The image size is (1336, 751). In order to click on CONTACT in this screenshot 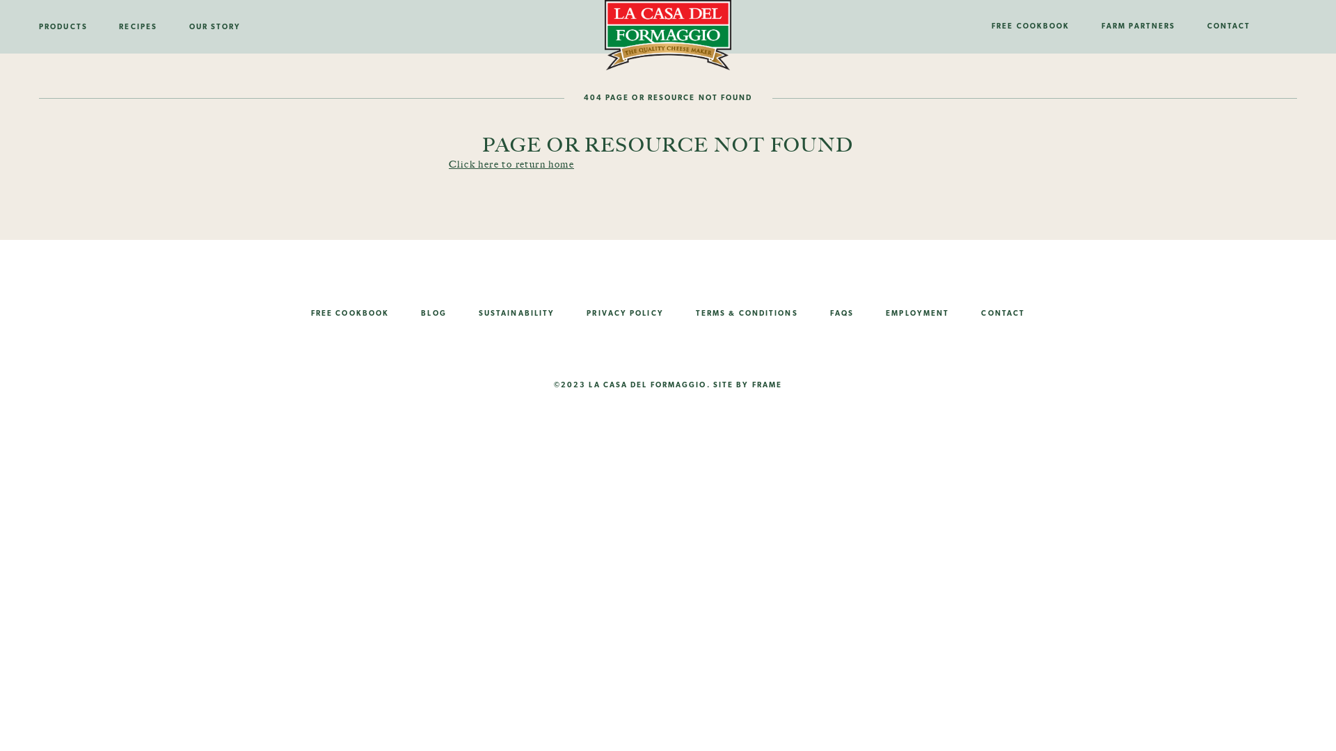, I will do `click(1003, 314)`.